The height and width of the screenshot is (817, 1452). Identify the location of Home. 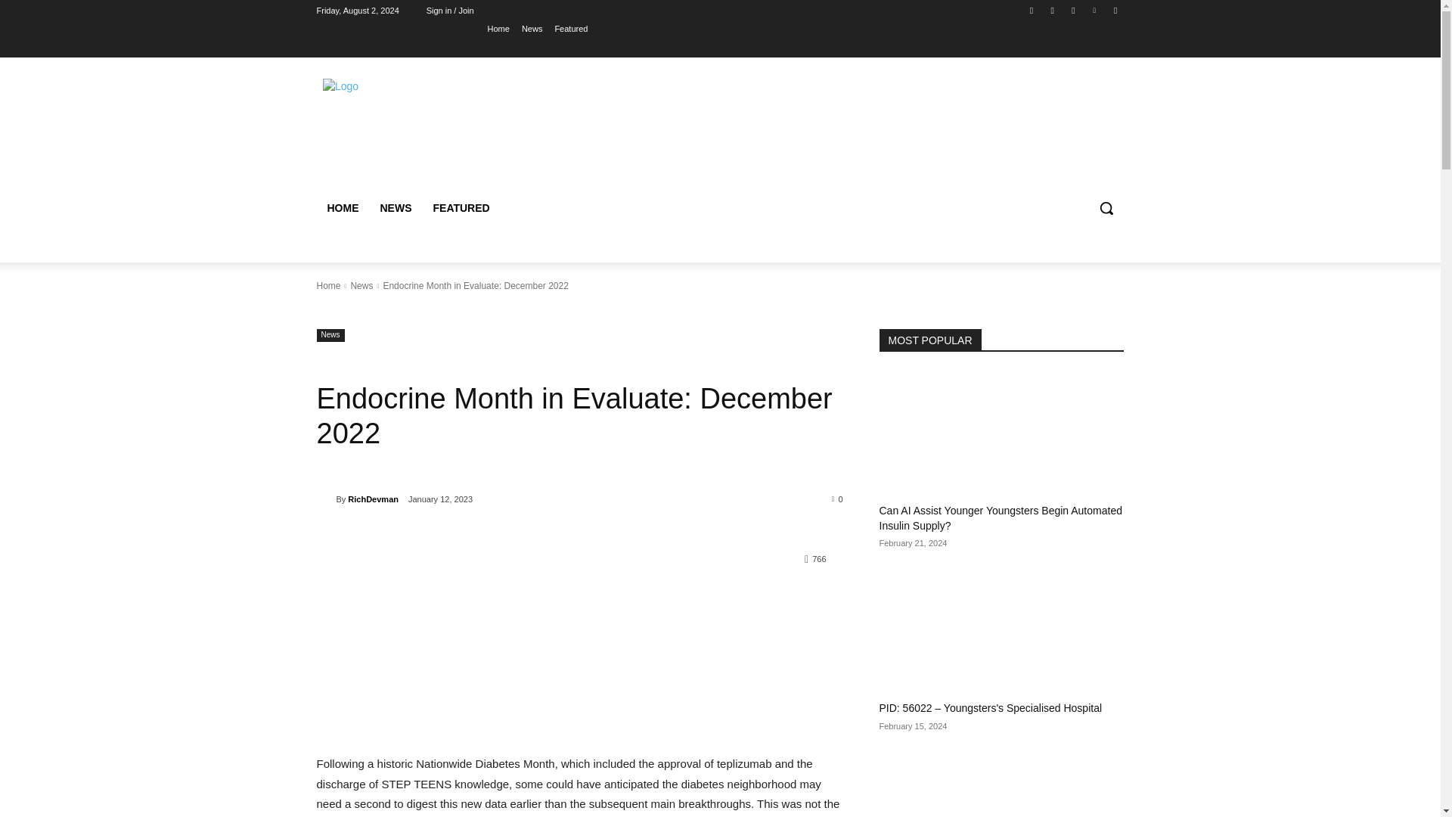
(328, 286).